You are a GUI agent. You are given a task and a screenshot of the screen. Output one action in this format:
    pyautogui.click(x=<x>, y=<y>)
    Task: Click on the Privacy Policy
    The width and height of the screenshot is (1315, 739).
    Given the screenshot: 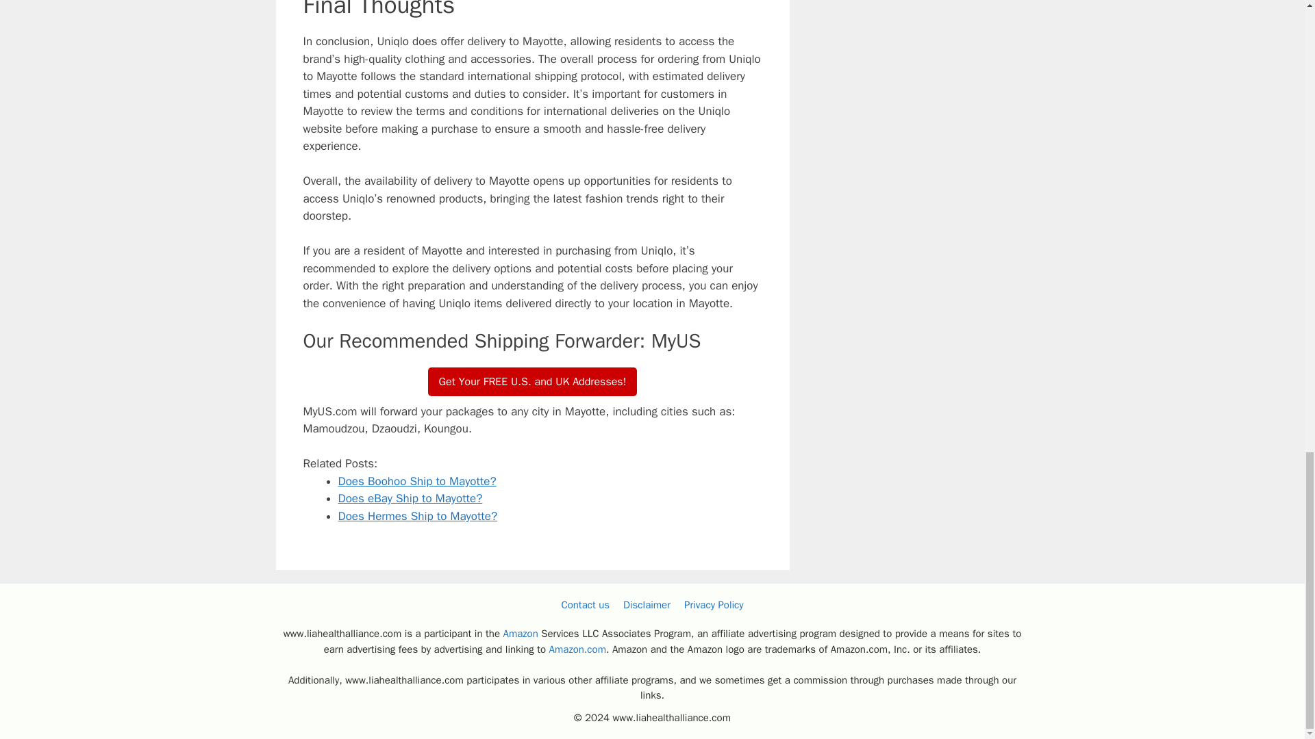 What is the action you would take?
    pyautogui.click(x=714, y=605)
    